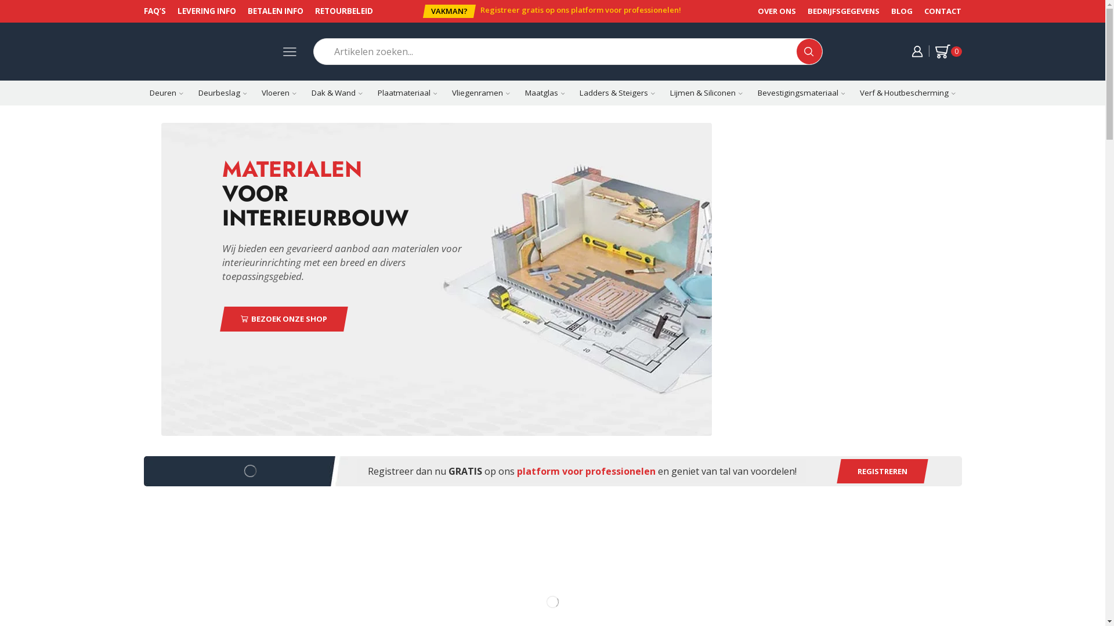  What do you see at coordinates (279, 93) in the screenshot?
I see `Vloeren` at bounding box center [279, 93].